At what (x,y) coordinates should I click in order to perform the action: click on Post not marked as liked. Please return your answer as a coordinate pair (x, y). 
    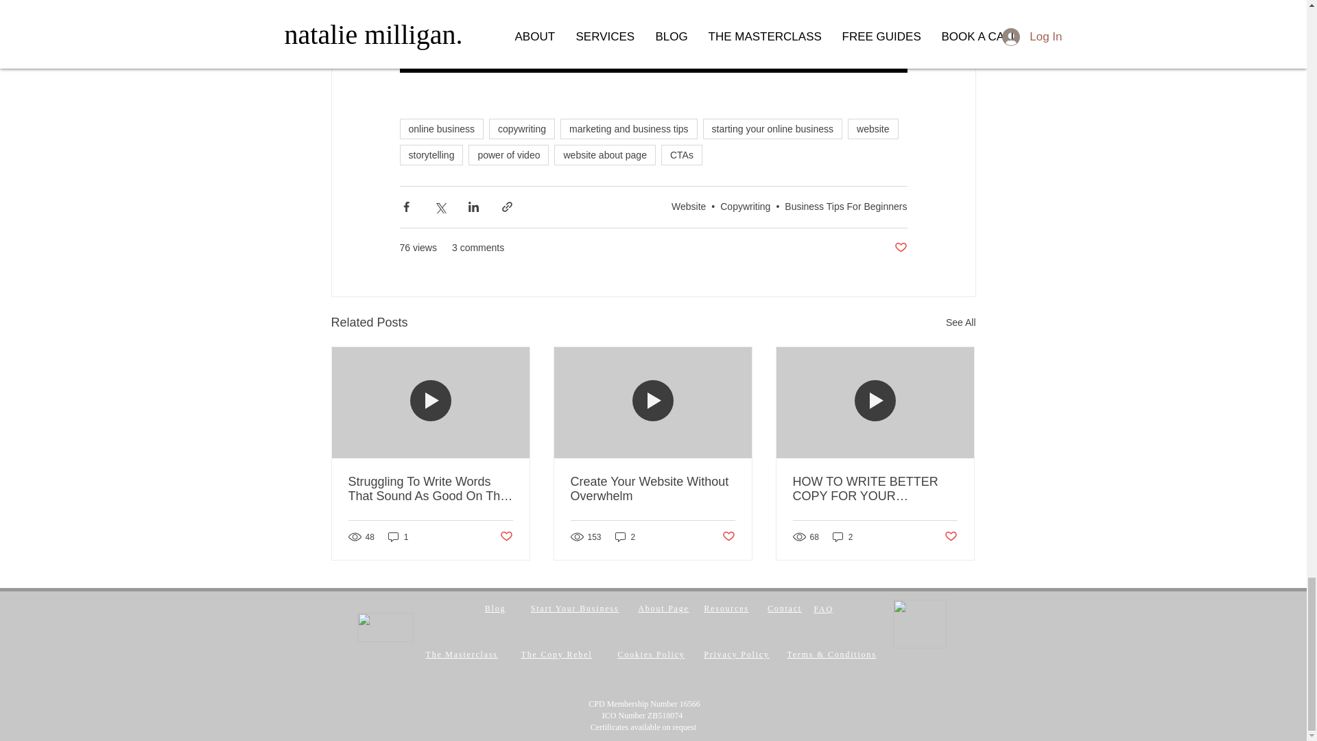
    Looking at the image, I should click on (728, 537).